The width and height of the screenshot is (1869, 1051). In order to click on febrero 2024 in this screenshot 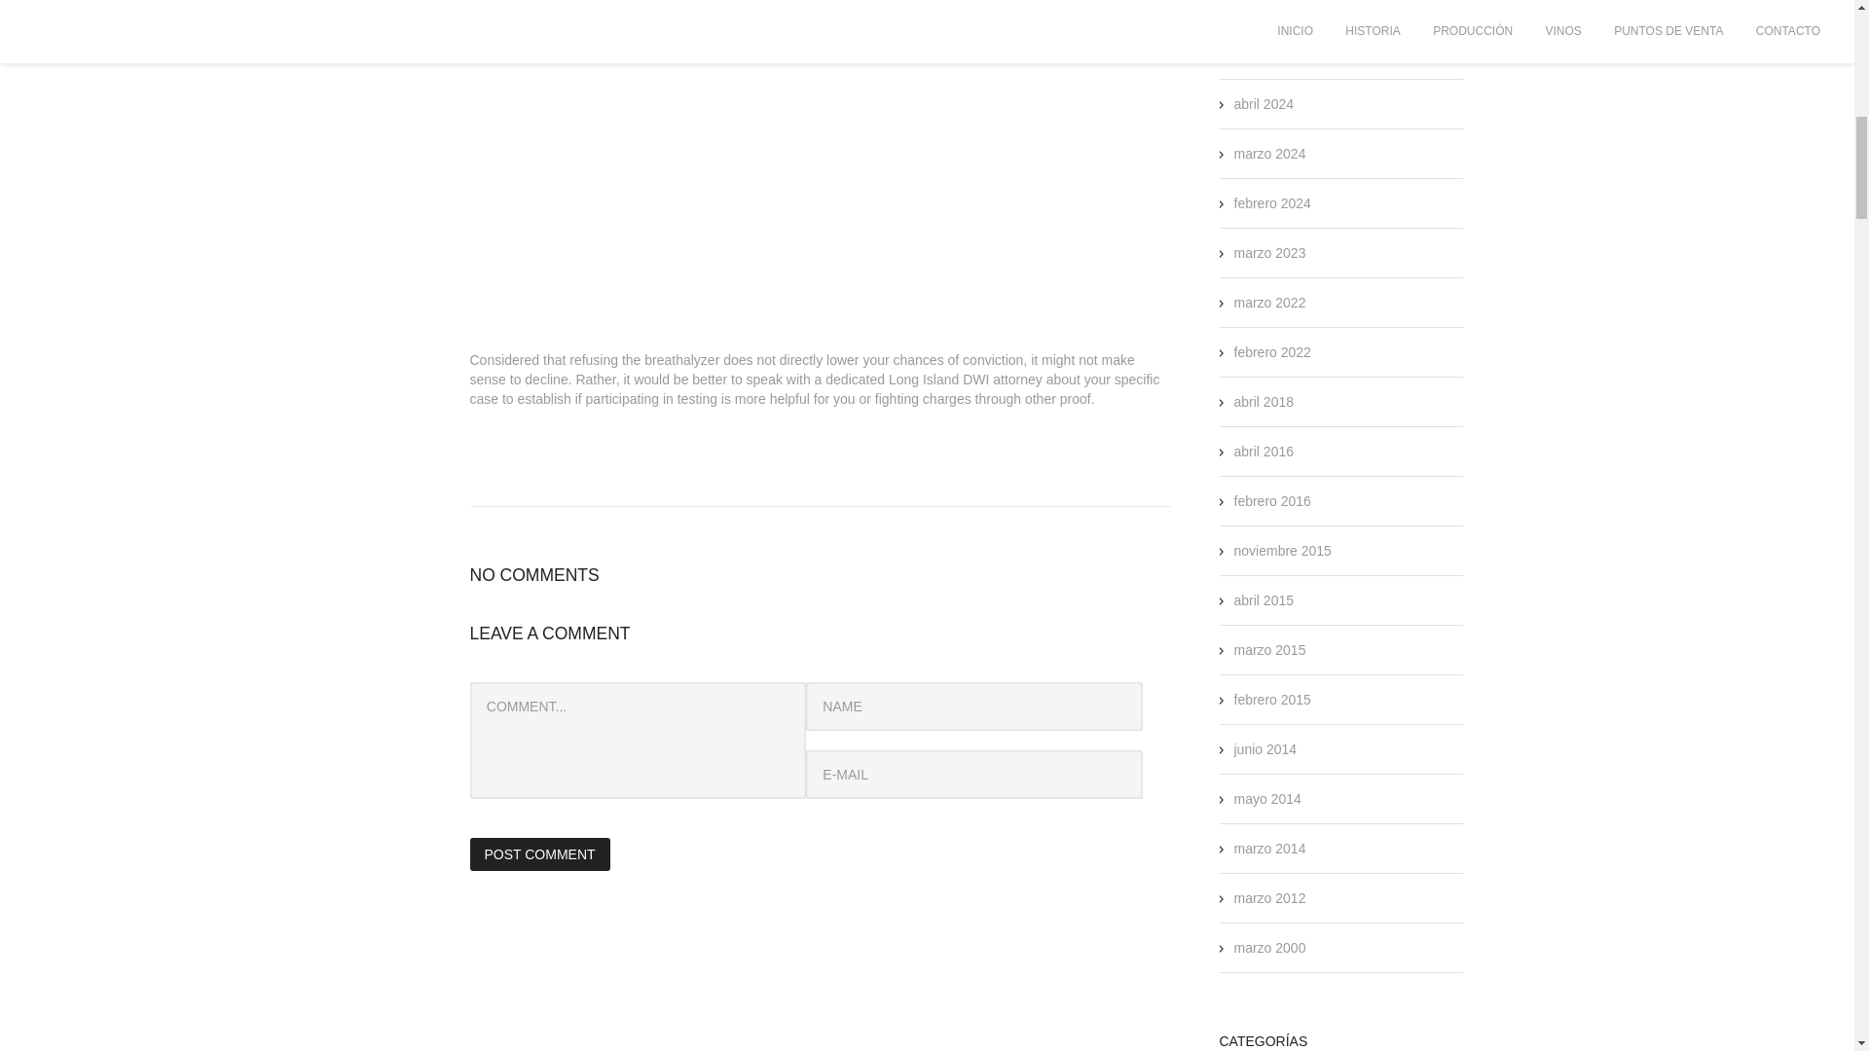, I will do `click(1272, 202)`.